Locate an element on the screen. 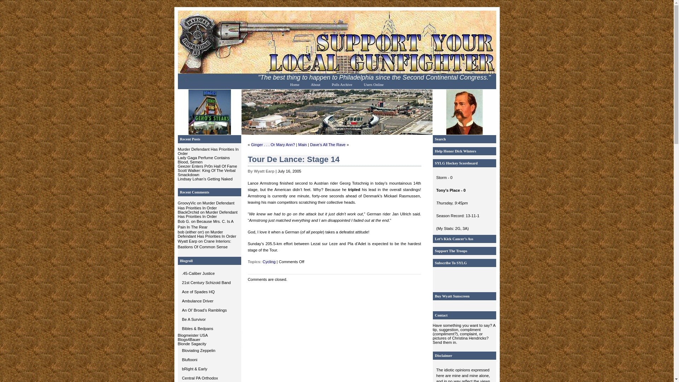 This screenshot has width=679, height=382. Master Of All Morons is located at coordinates (209, 292).